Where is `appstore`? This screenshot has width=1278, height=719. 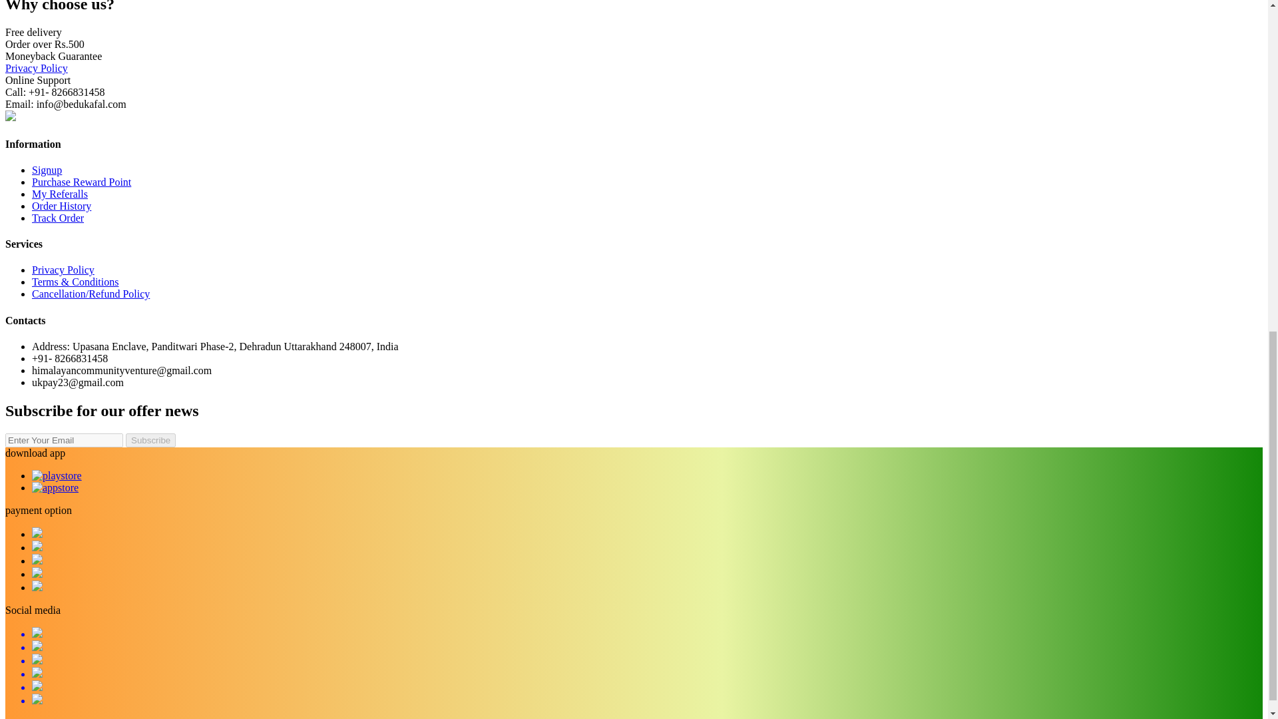 appstore is located at coordinates (55, 487).